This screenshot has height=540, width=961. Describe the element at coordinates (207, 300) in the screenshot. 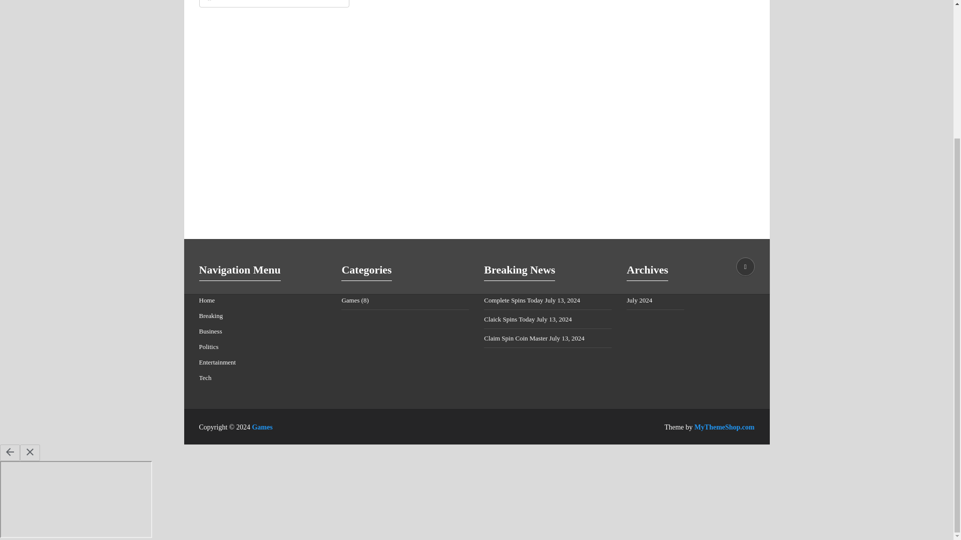

I see `Home` at that location.